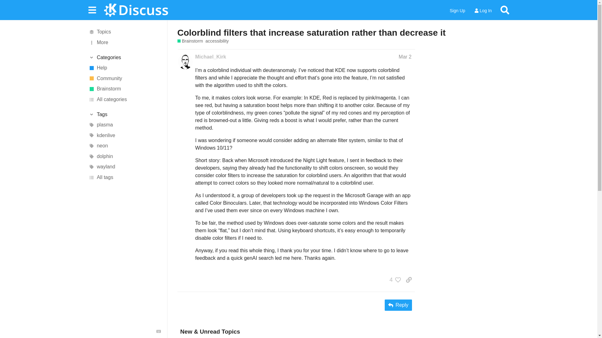 The image size is (602, 338). What do you see at coordinates (124, 115) in the screenshot?
I see `Tags` at bounding box center [124, 115].